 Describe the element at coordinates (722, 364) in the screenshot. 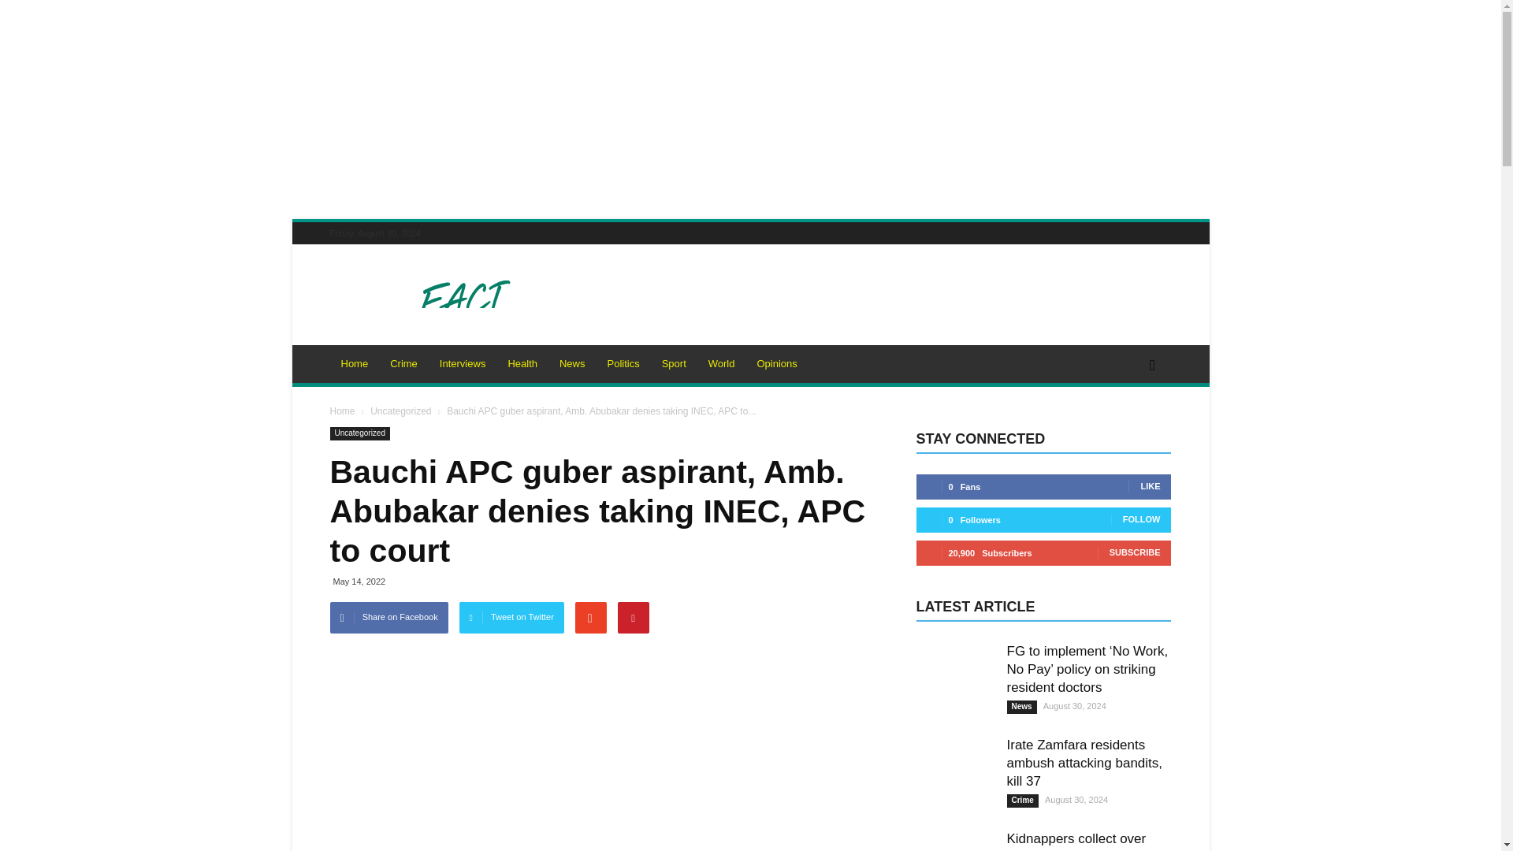

I see `World` at that location.